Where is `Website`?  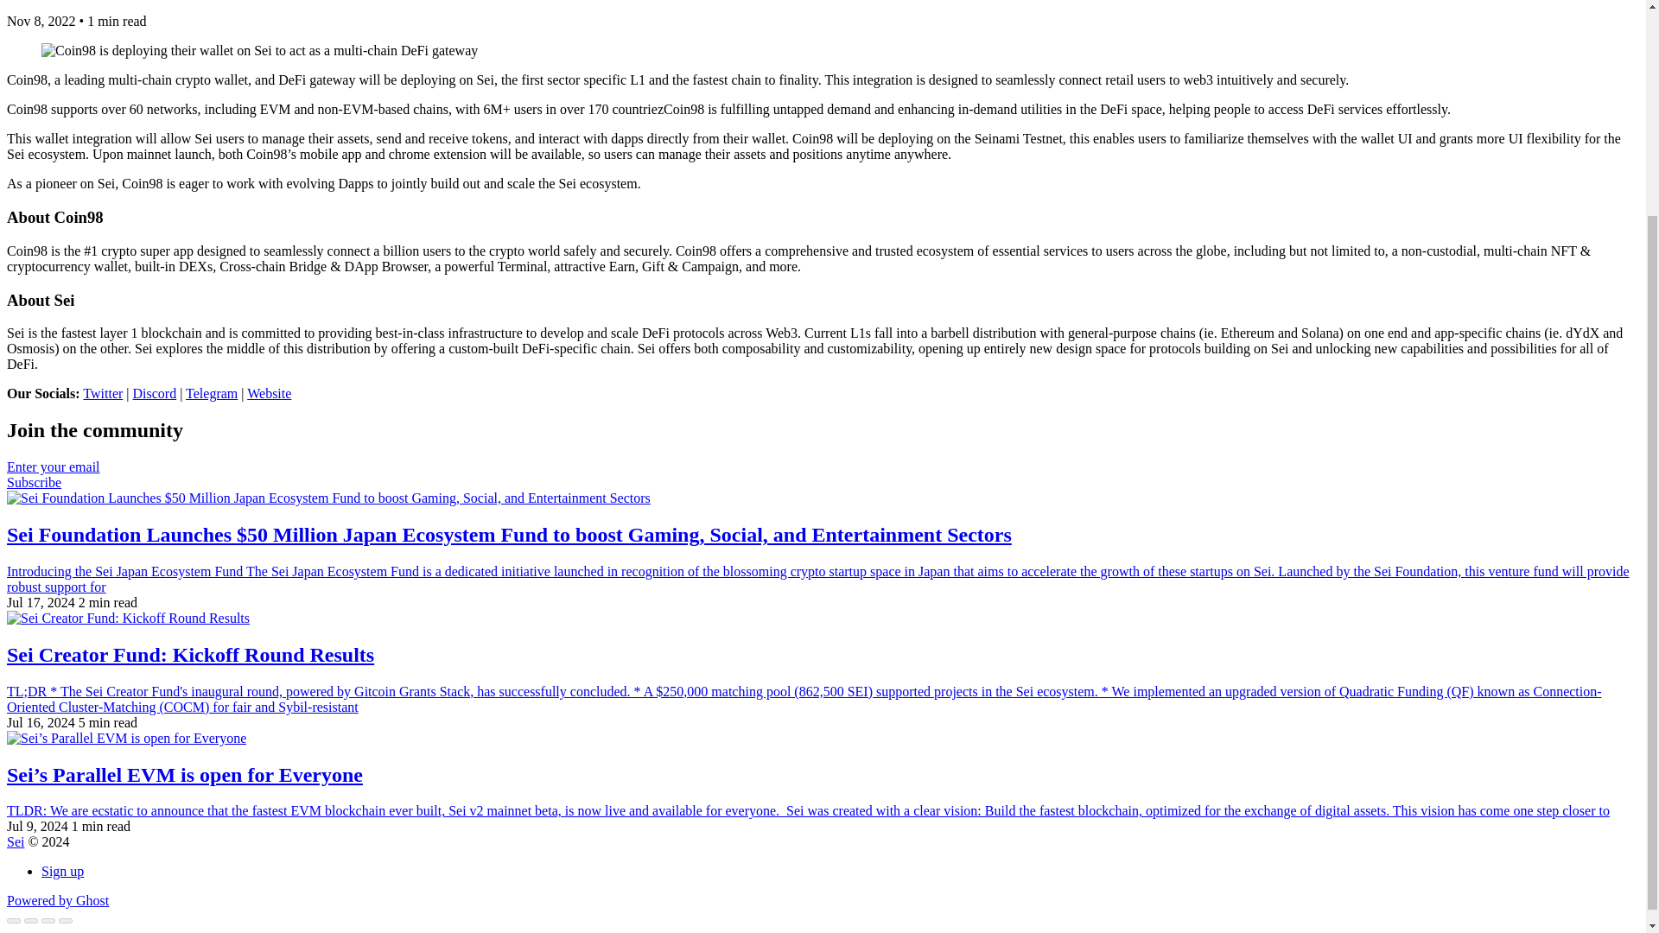
Website is located at coordinates (270, 394).